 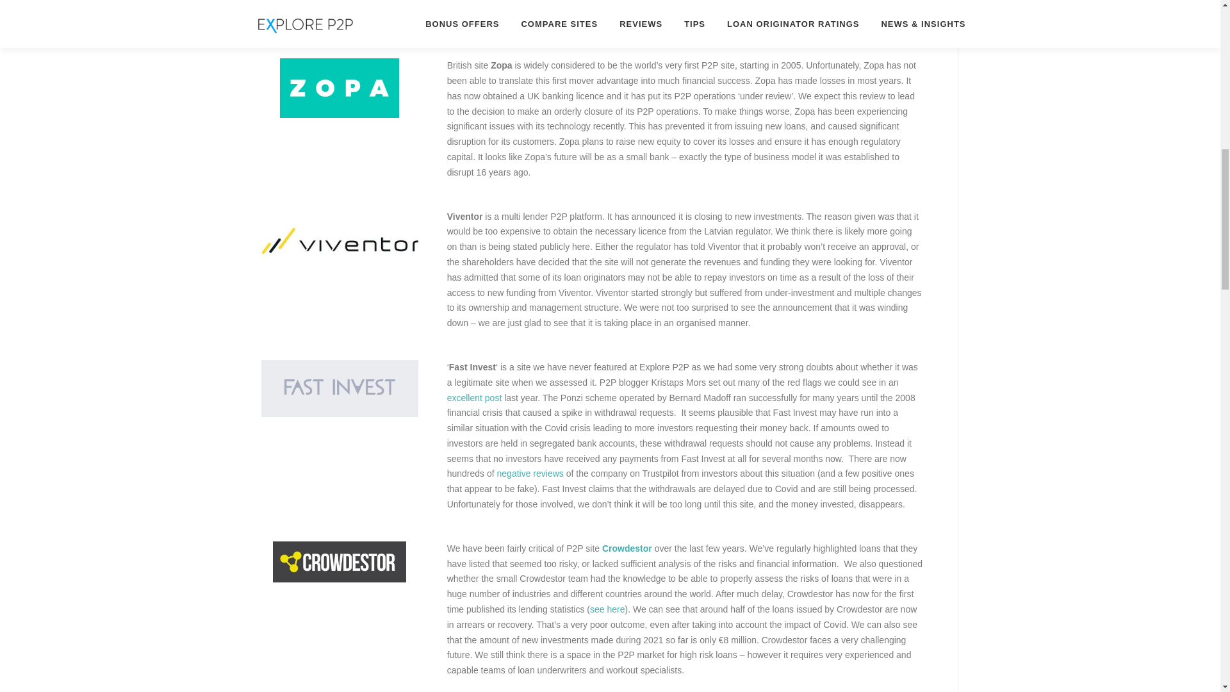 I want to click on excellent post, so click(x=474, y=397).